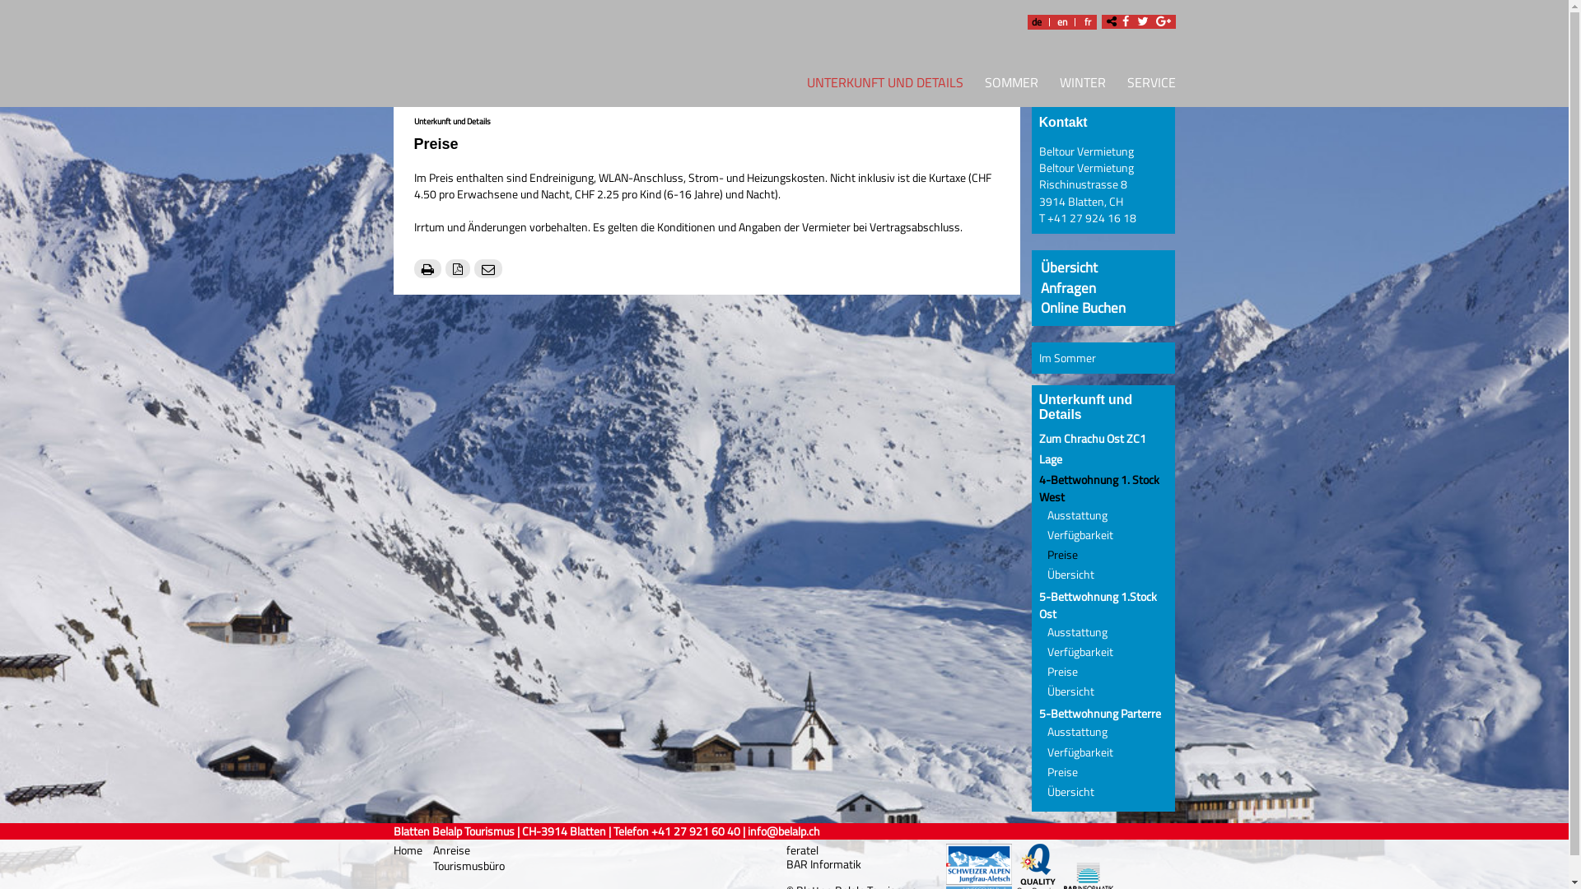 The image size is (1581, 889). What do you see at coordinates (1061, 21) in the screenshot?
I see `en` at bounding box center [1061, 21].